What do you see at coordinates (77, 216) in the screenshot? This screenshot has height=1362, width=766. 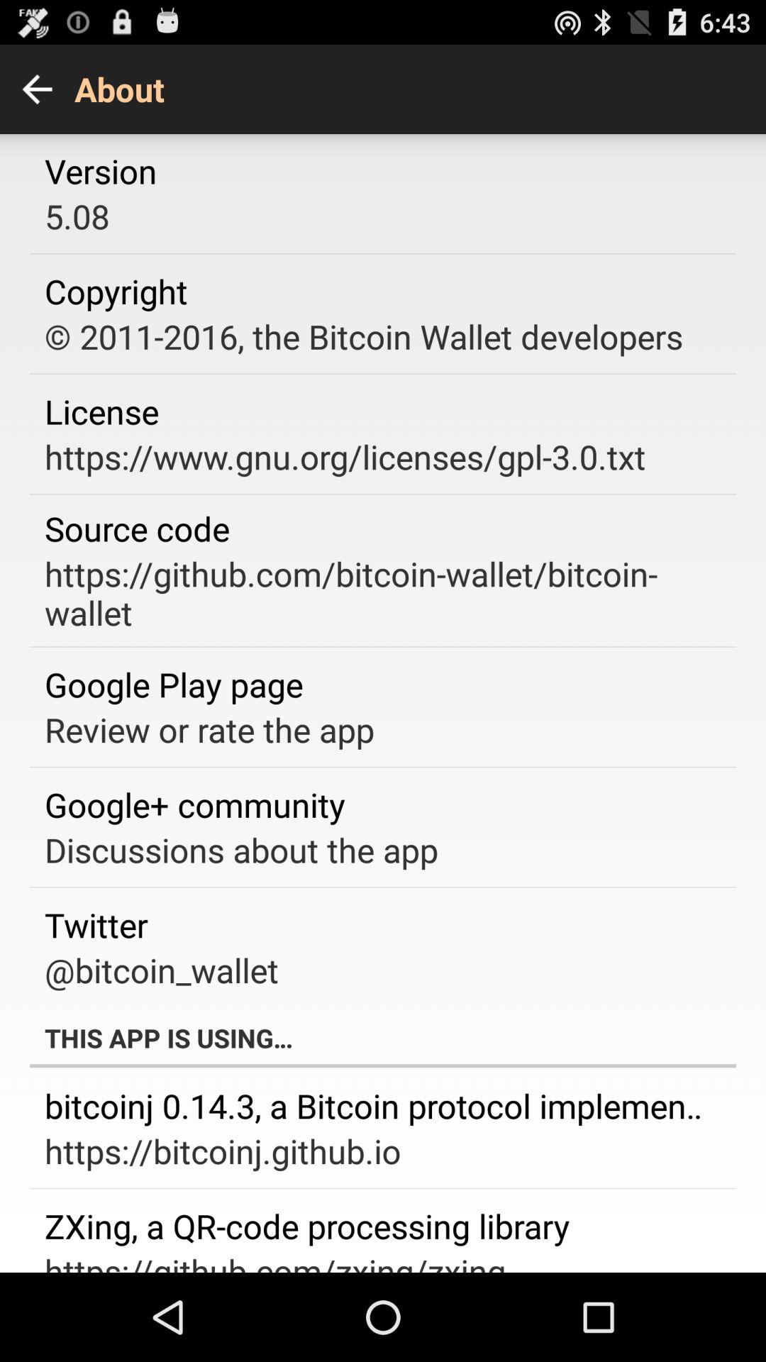 I see `press the icon below version` at bounding box center [77, 216].